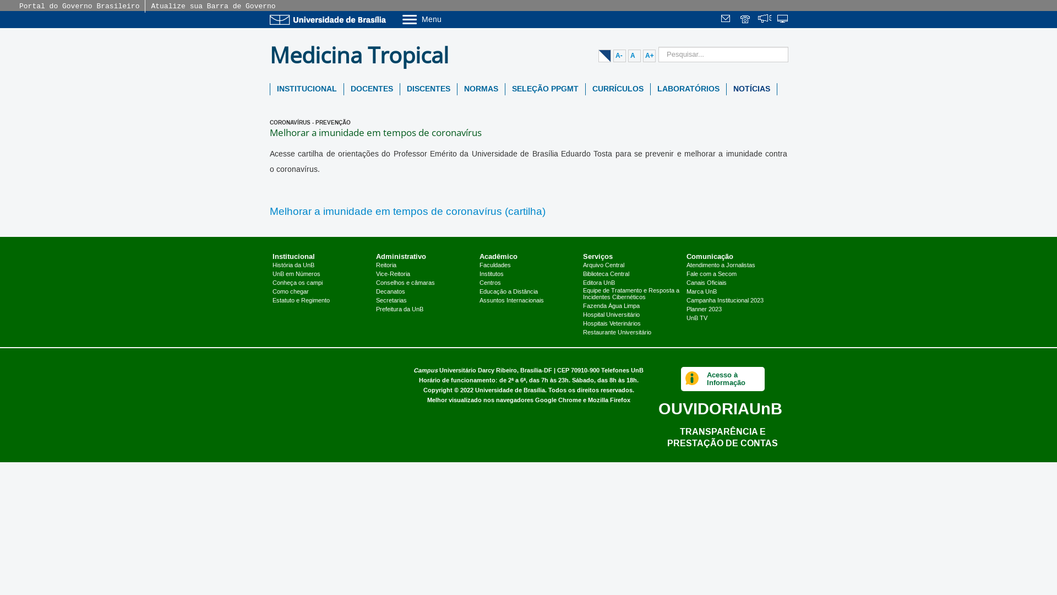 The height and width of the screenshot is (595, 1057). What do you see at coordinates (391, 301) in the screenshot?
I see `Secretarias` at bounding box center [391, 301].